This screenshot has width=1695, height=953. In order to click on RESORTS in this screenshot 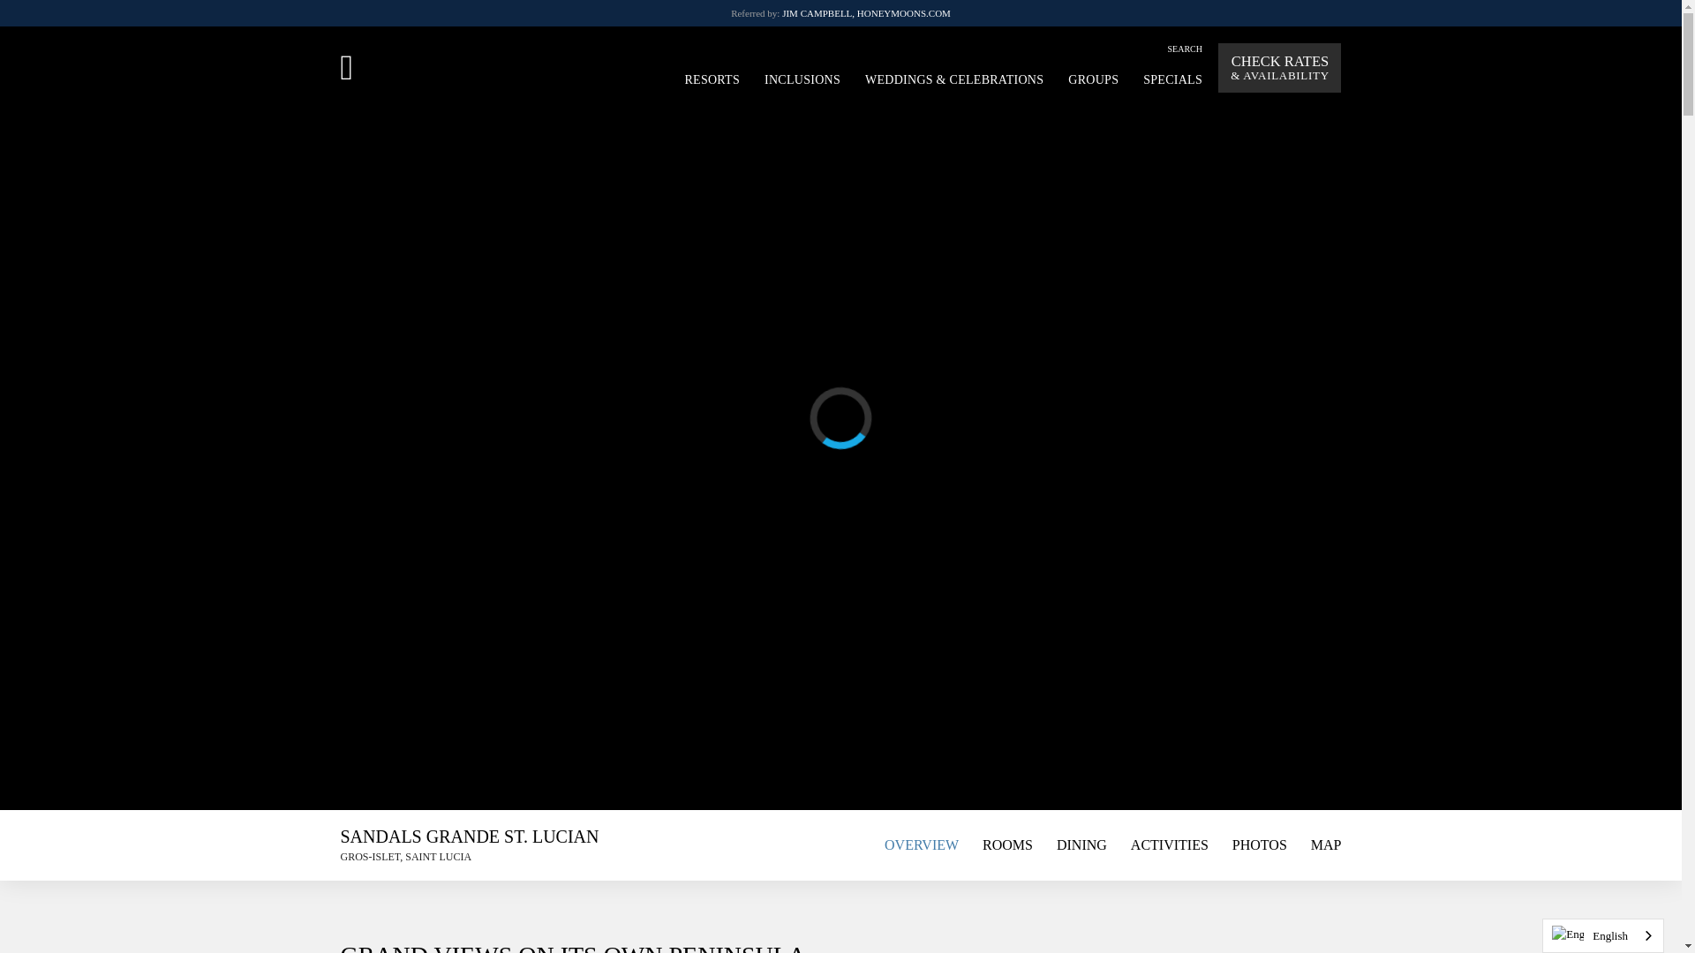, I will do `click(712, 78)`.